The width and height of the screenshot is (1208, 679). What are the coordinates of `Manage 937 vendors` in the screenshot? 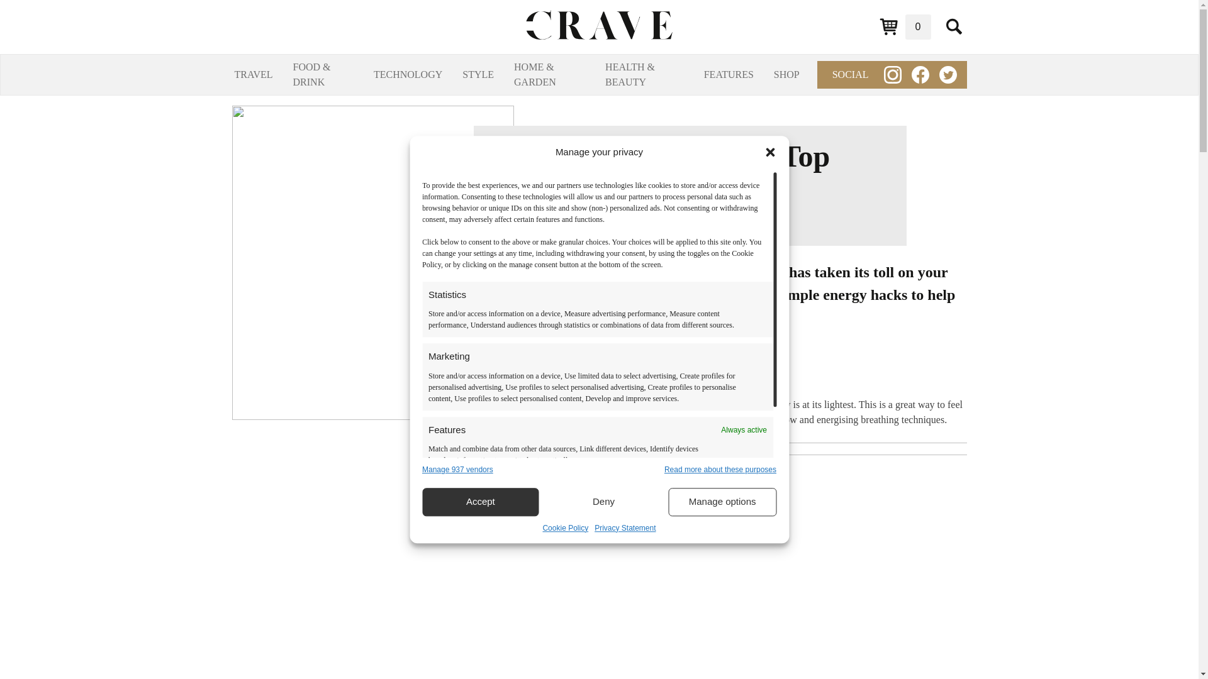 It's located at (457, 469).